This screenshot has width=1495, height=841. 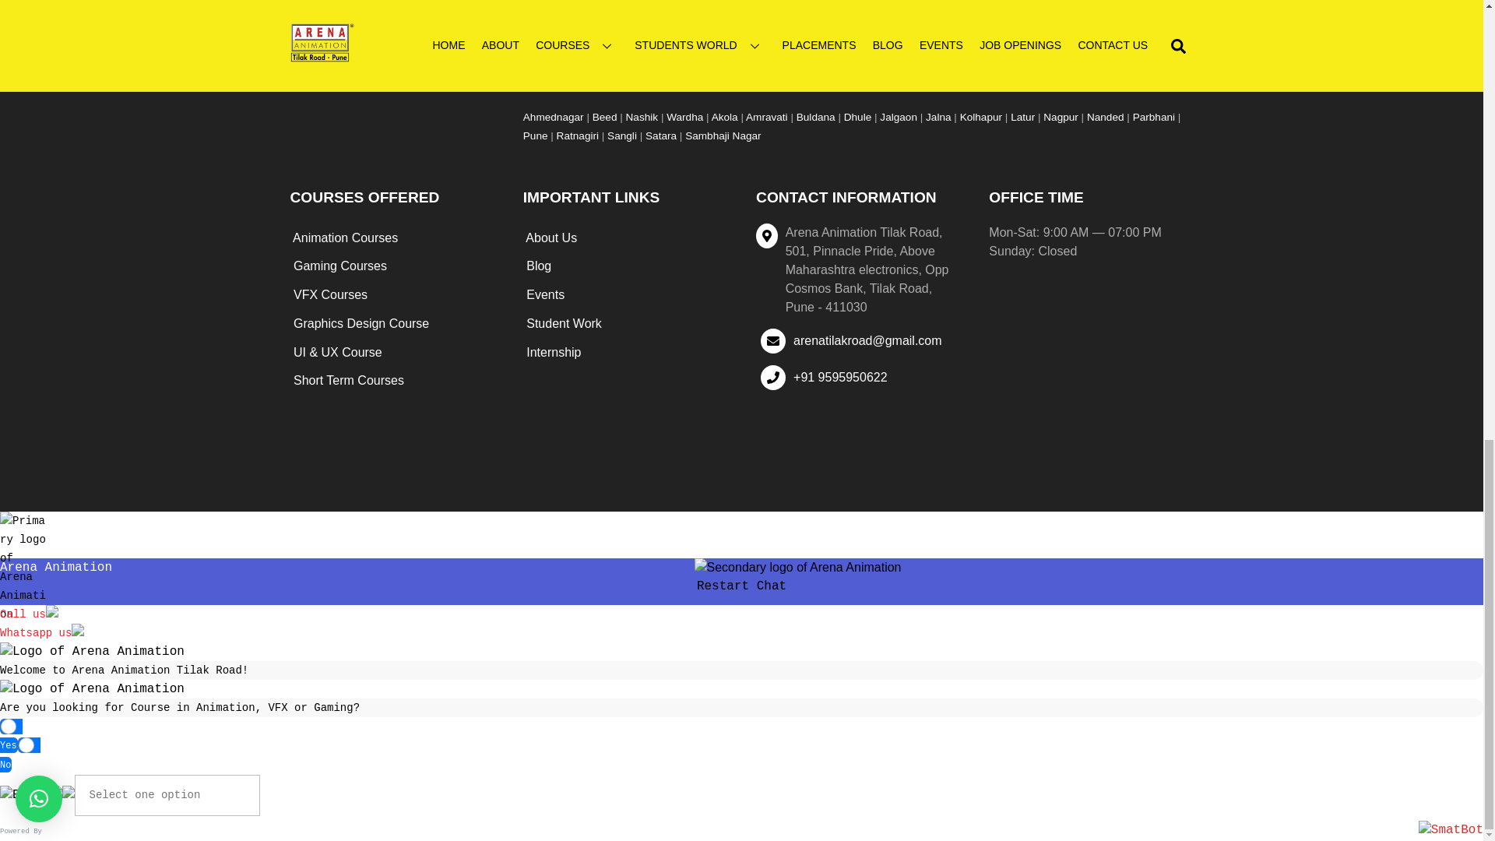 I want to click on Contact redirection, so click(x=42, y=632).